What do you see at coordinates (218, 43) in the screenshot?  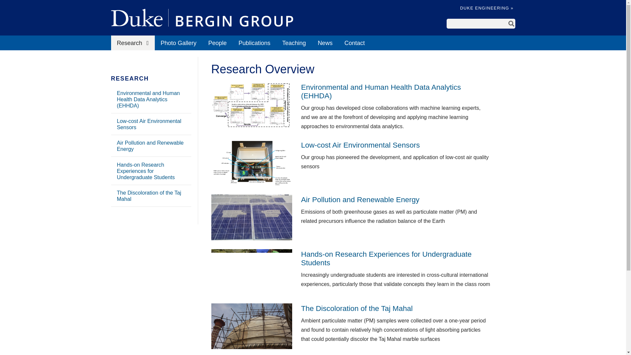 I see `People` at bounding box center [218, 43].